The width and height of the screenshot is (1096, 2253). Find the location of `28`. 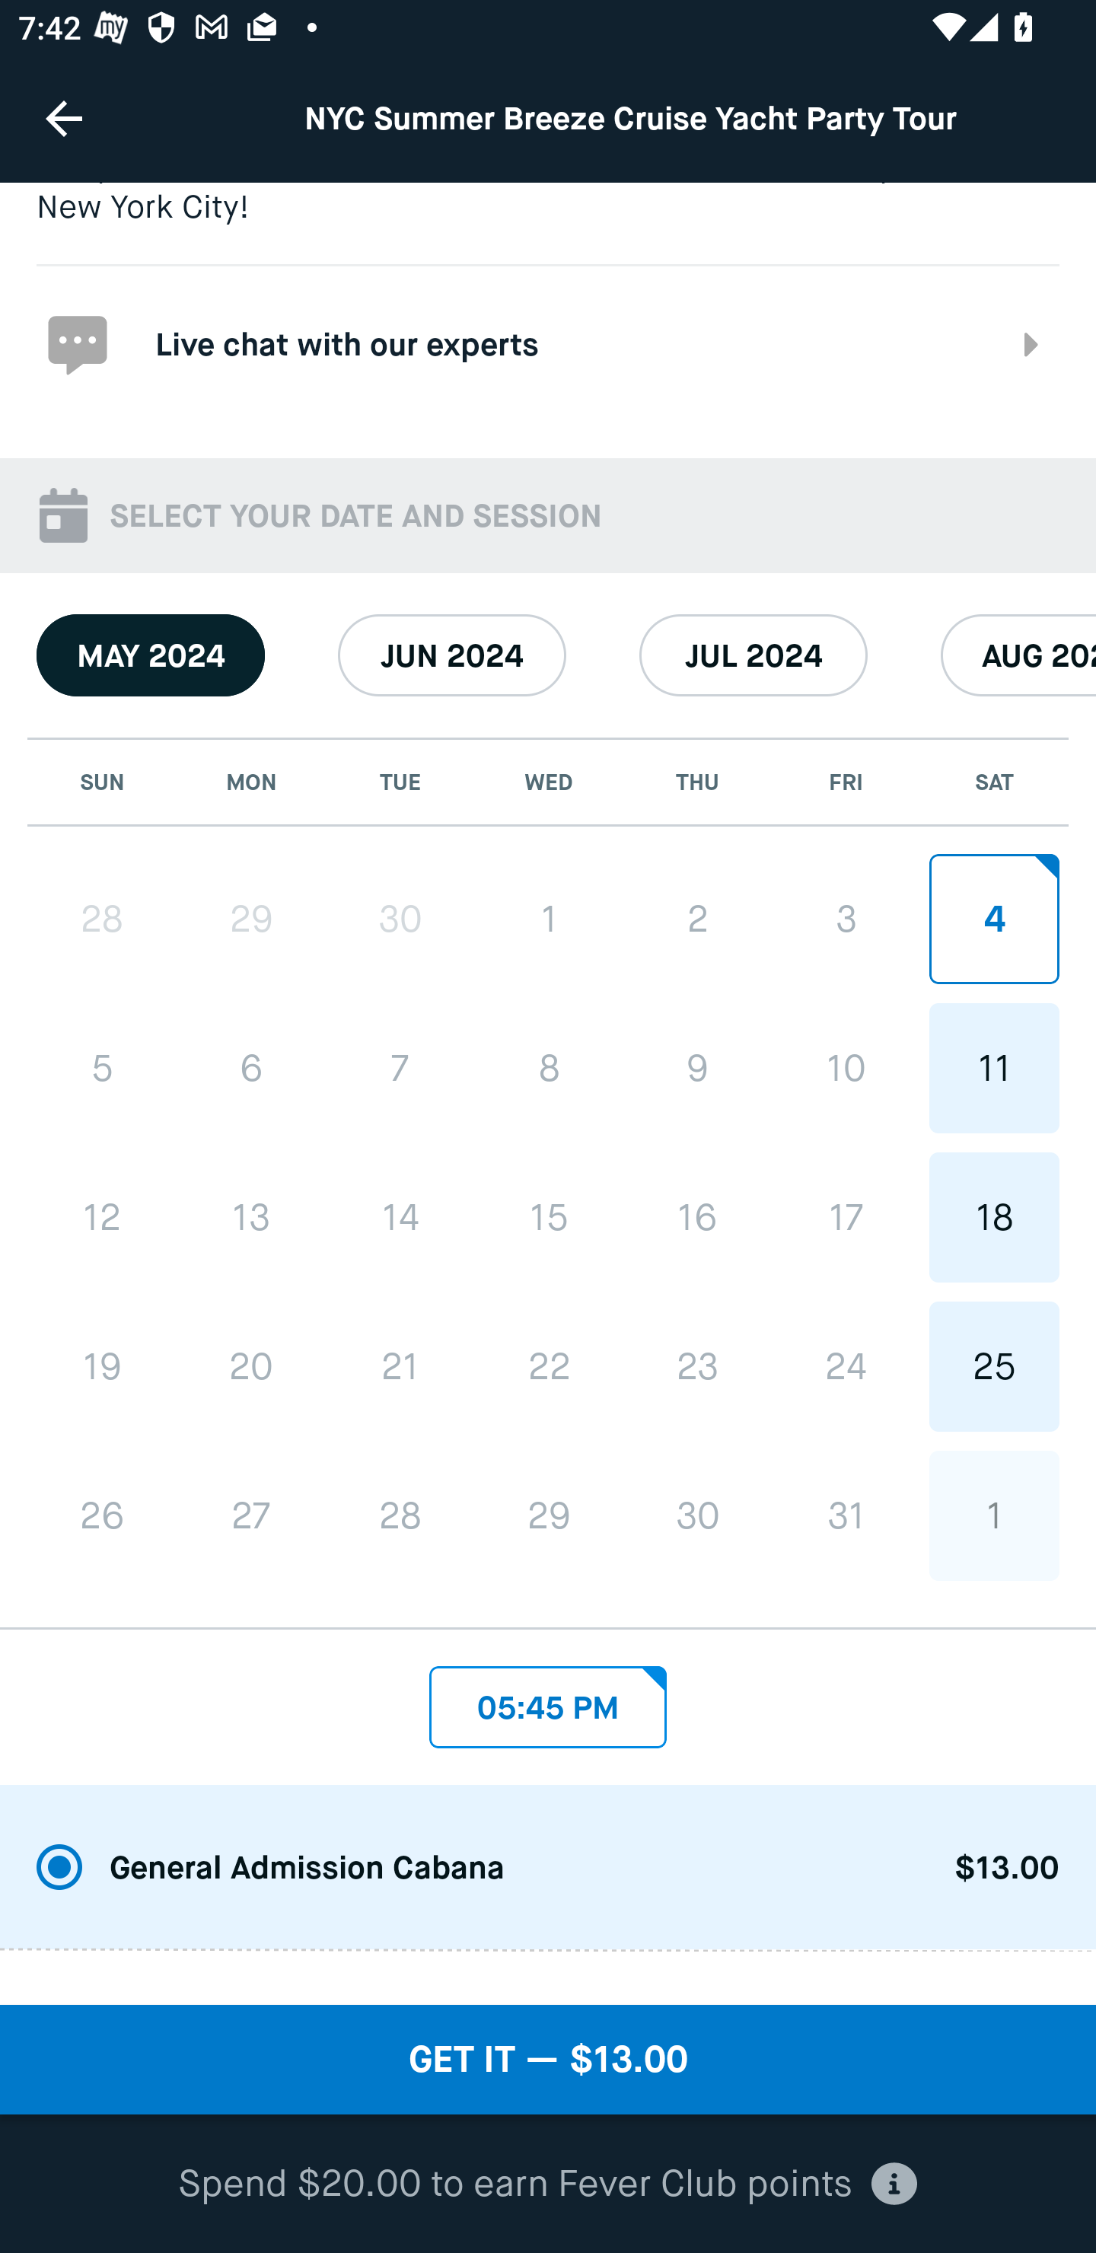

28 is located at coordinates (102, 919).